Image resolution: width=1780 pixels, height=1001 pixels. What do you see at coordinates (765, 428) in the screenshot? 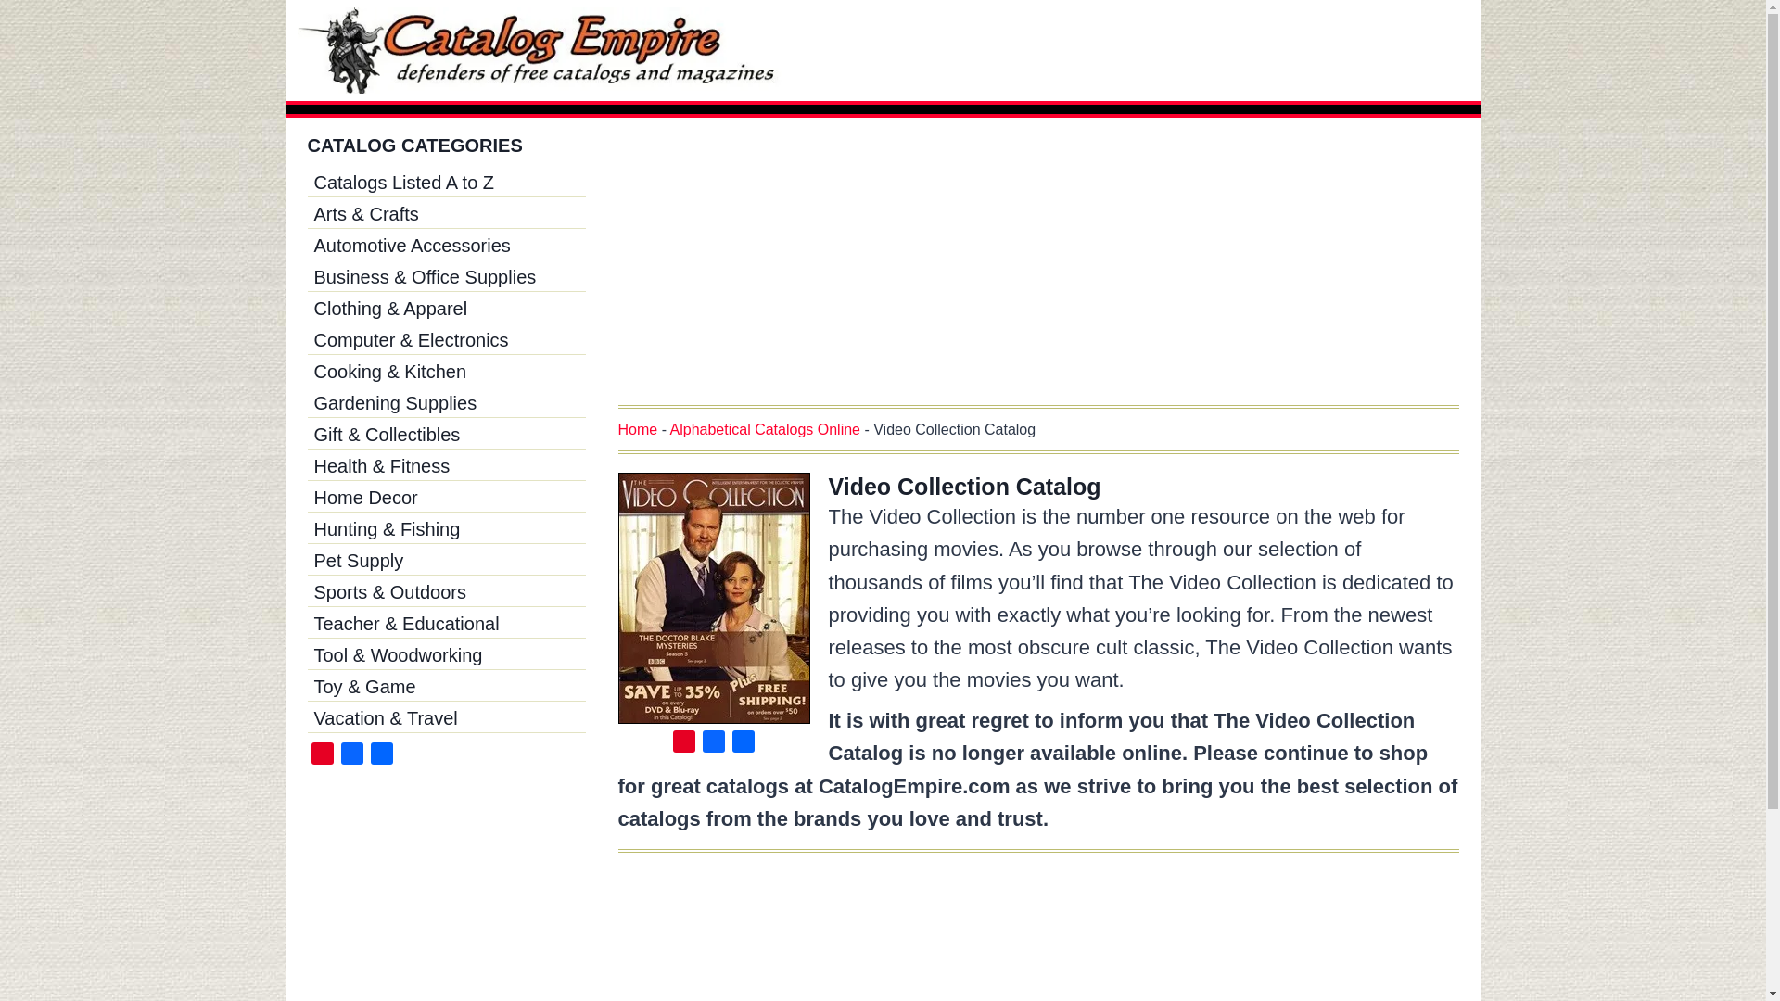
I see `Alphabetical Catalogs Online` at bounding box center [765, 428].